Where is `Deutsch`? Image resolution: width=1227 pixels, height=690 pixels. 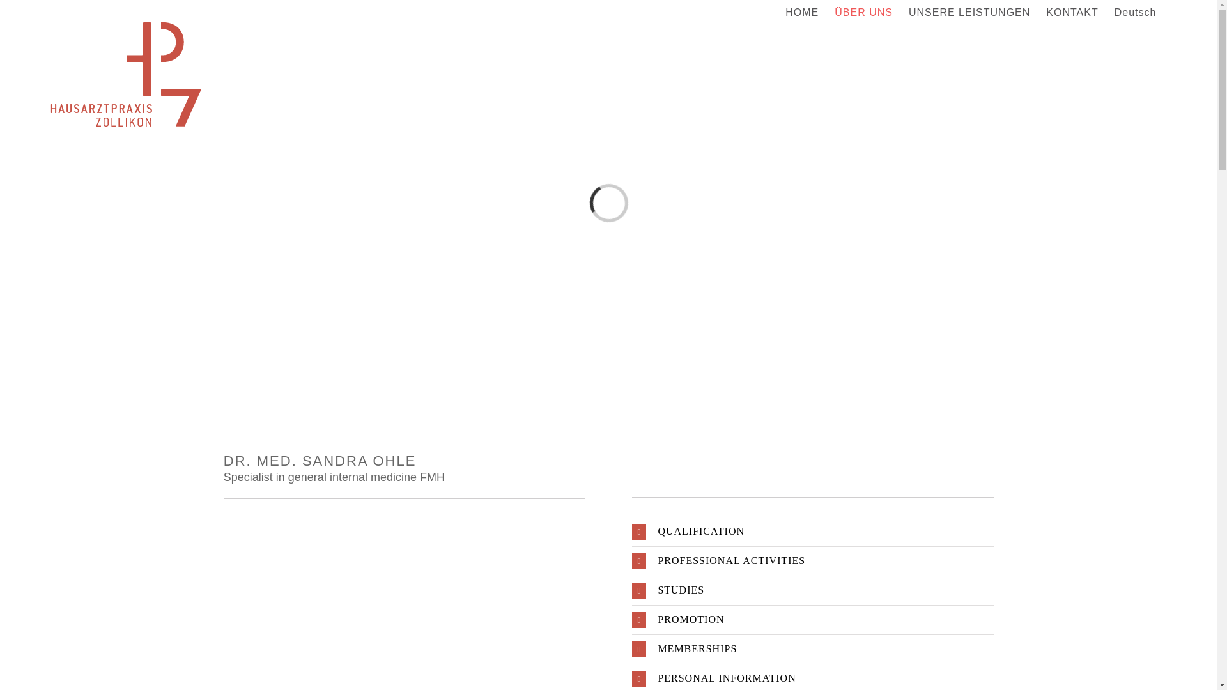 Deutsch is located at coordinates (1136, 13).